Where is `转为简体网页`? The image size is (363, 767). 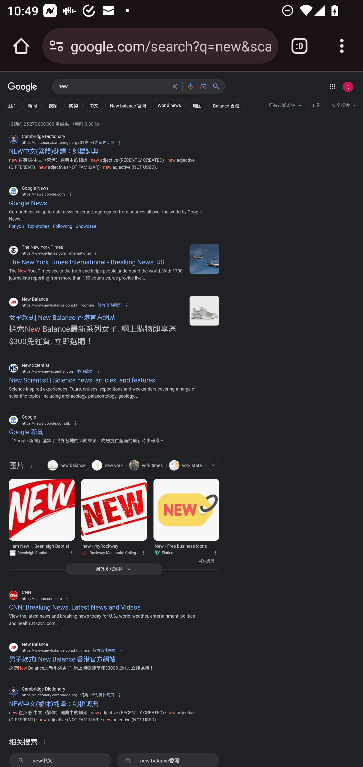 转为简体网页 is located at coordinates (104, 650).